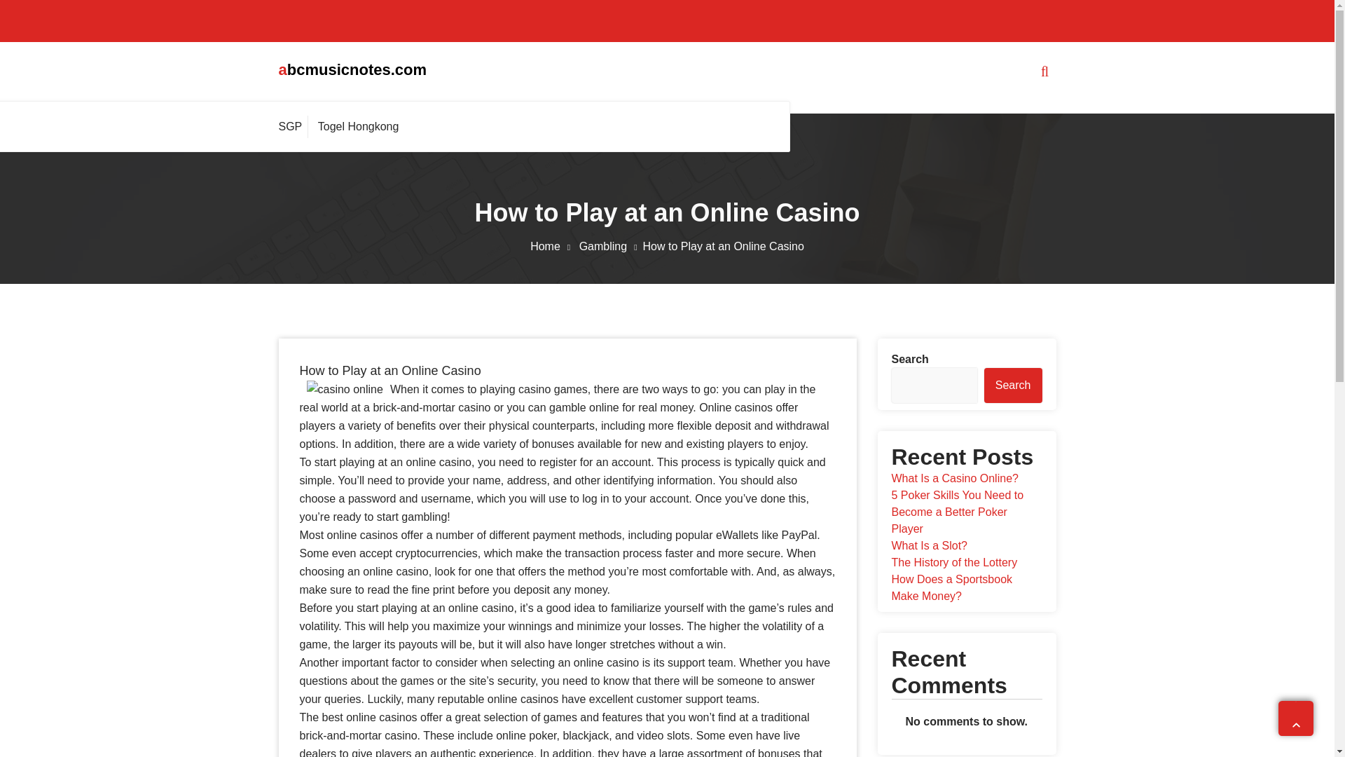 The image size is (1345, 757). I want to click on How Does a Sportsbook Make Money?, so click(951, 587).